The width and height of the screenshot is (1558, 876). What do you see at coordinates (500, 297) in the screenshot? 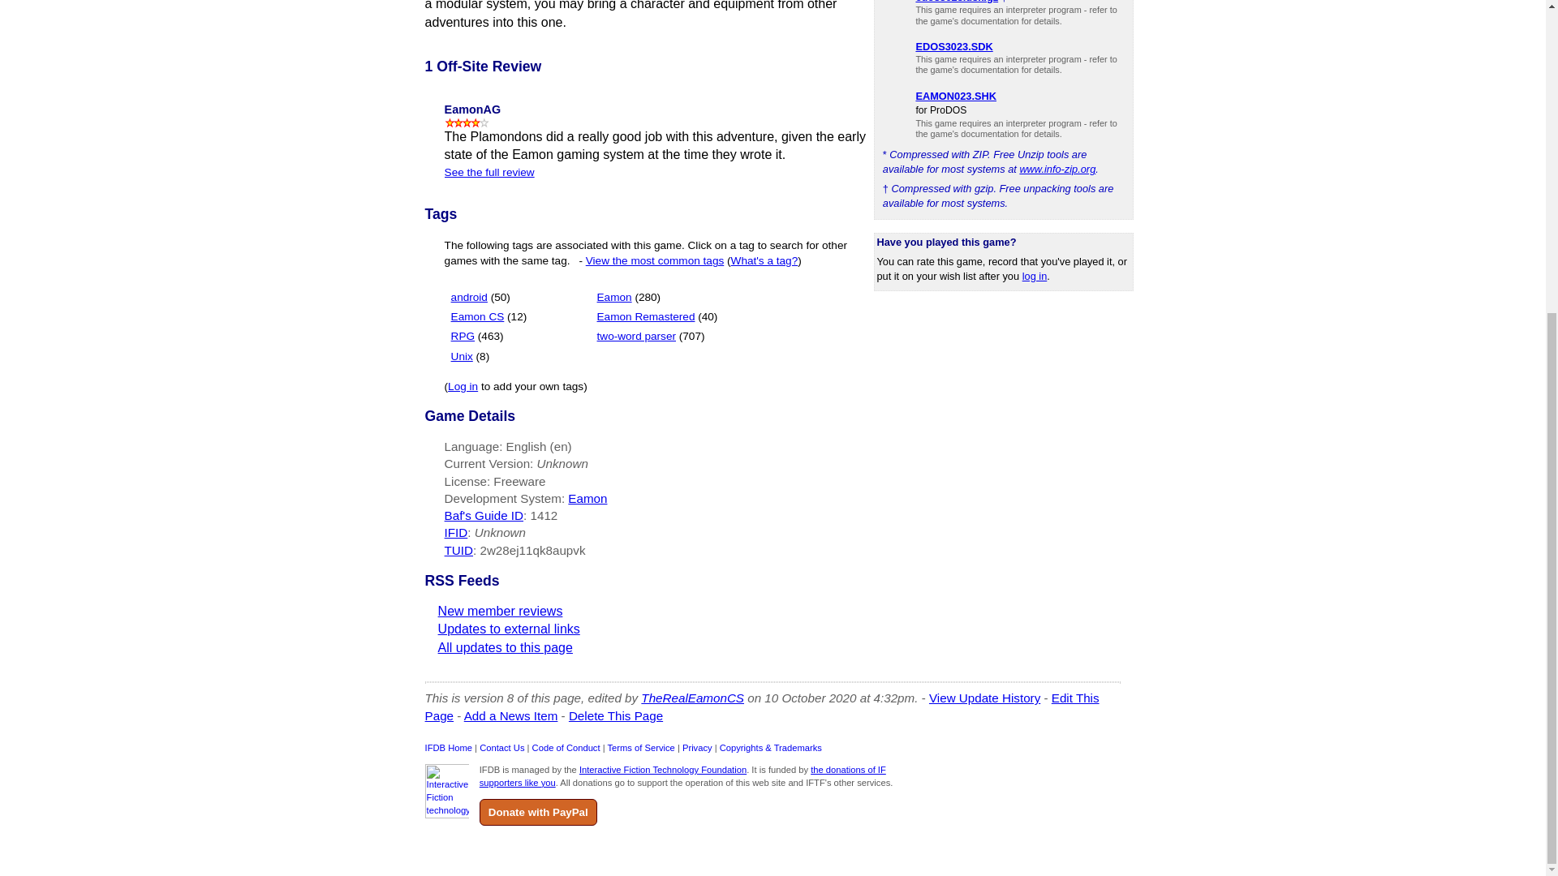
I see `50 games have this tag` at bounding box center [500, 297].